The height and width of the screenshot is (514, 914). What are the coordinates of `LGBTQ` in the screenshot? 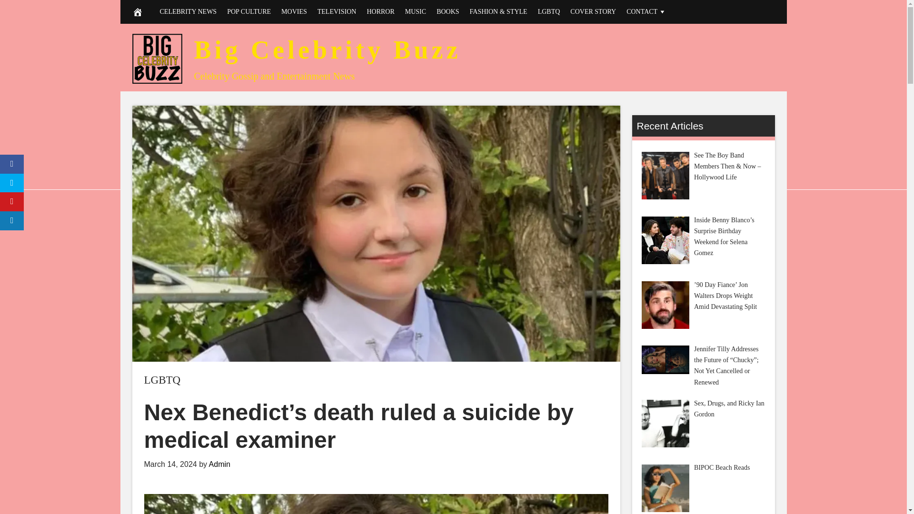 It's located at (162, 380).